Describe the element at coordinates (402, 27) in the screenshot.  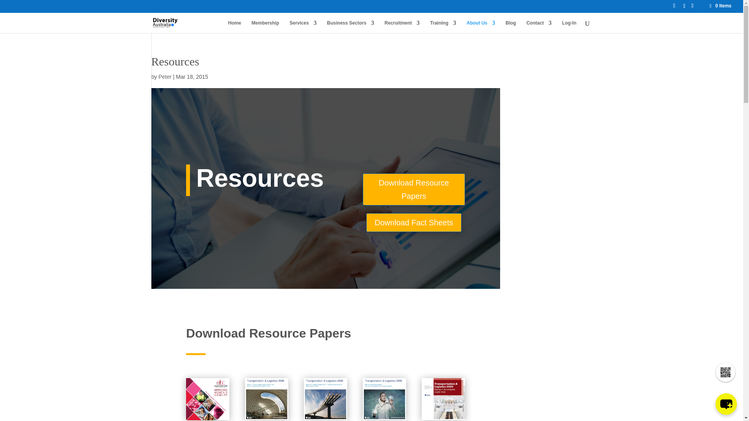
I see `Recruitment` at that location.